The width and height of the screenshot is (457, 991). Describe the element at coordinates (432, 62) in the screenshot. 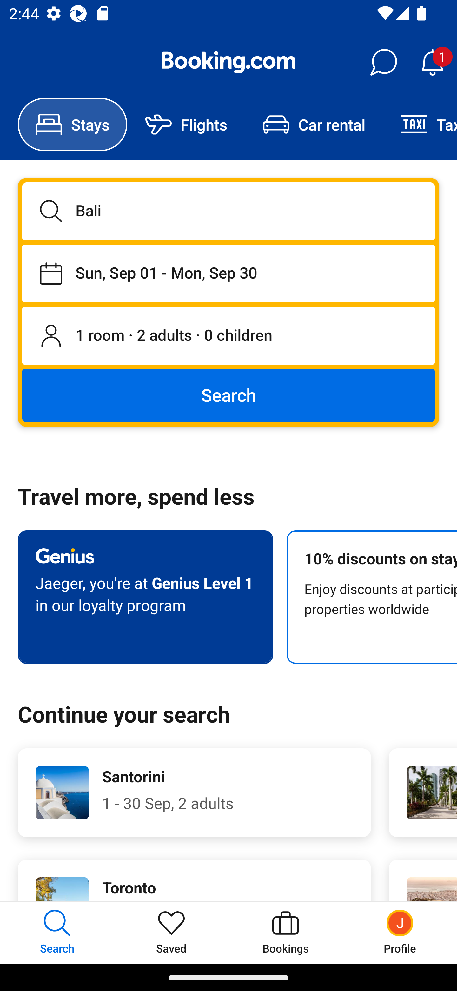

I see `Notifications` at that location.